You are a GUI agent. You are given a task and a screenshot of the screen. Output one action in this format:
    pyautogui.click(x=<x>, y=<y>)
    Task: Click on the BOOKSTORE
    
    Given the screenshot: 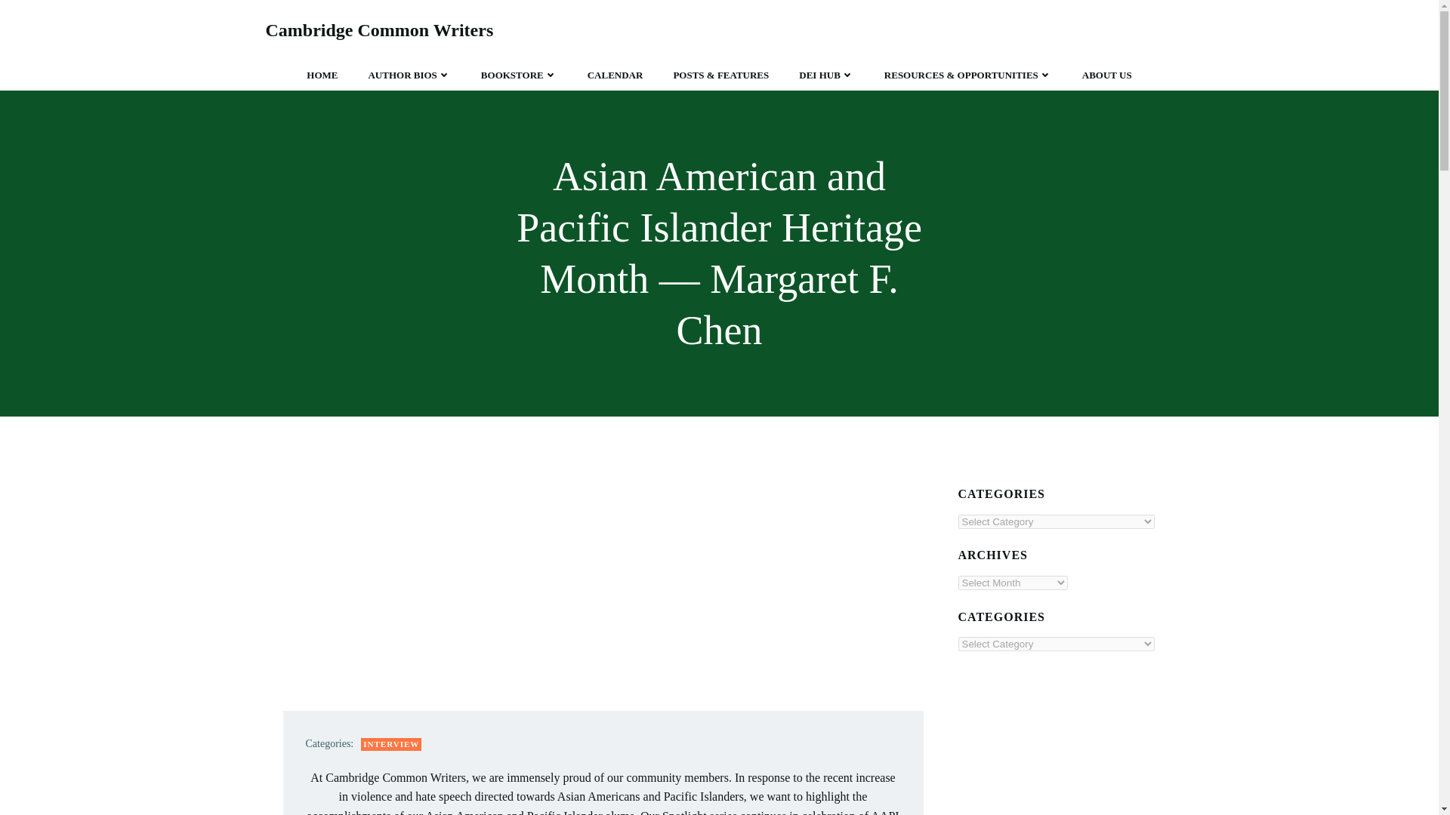 What is the action you would take?
    pyautogui.click(x=519, y=75)
    